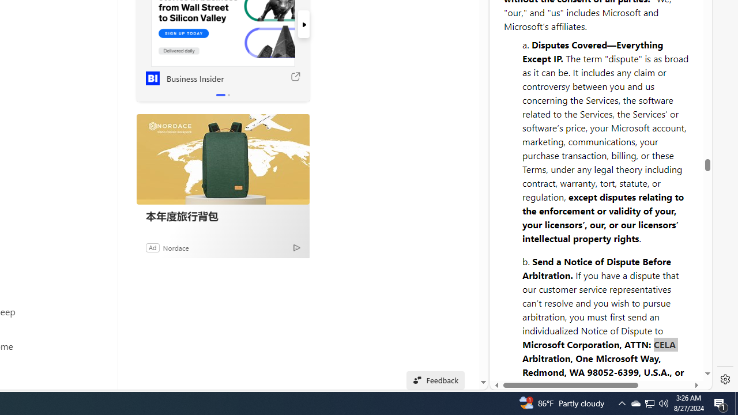 Image resolution: width=738 pixels, height=415 pixels. Describe the element at coordinates (616, 353) in the screenshot. I see `Advertise` at that location.